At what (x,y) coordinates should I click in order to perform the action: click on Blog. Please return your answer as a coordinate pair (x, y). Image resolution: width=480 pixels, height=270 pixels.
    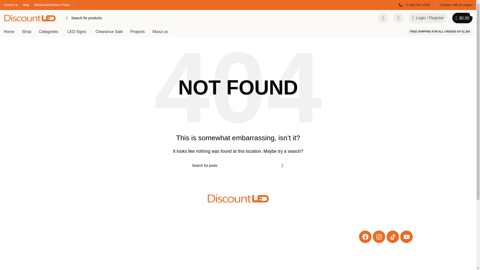
    Looking at the image, I should click on (26, 5).